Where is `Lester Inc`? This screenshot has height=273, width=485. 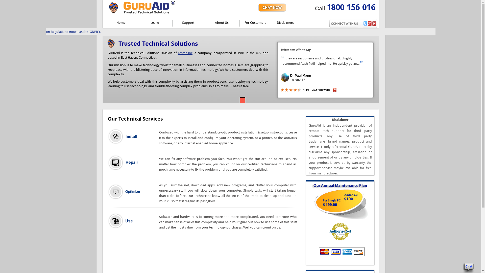
Lester Inc is located at coordinates (185, 53).